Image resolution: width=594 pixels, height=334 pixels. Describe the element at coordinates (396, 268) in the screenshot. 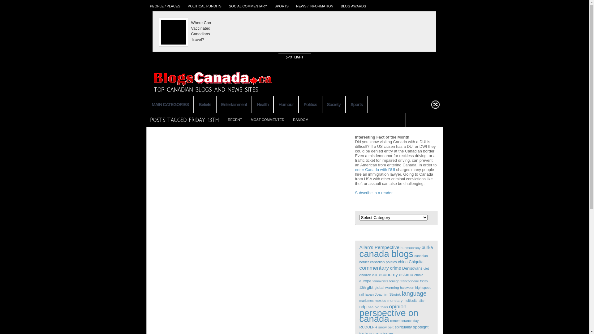

I see `crime` at that location.